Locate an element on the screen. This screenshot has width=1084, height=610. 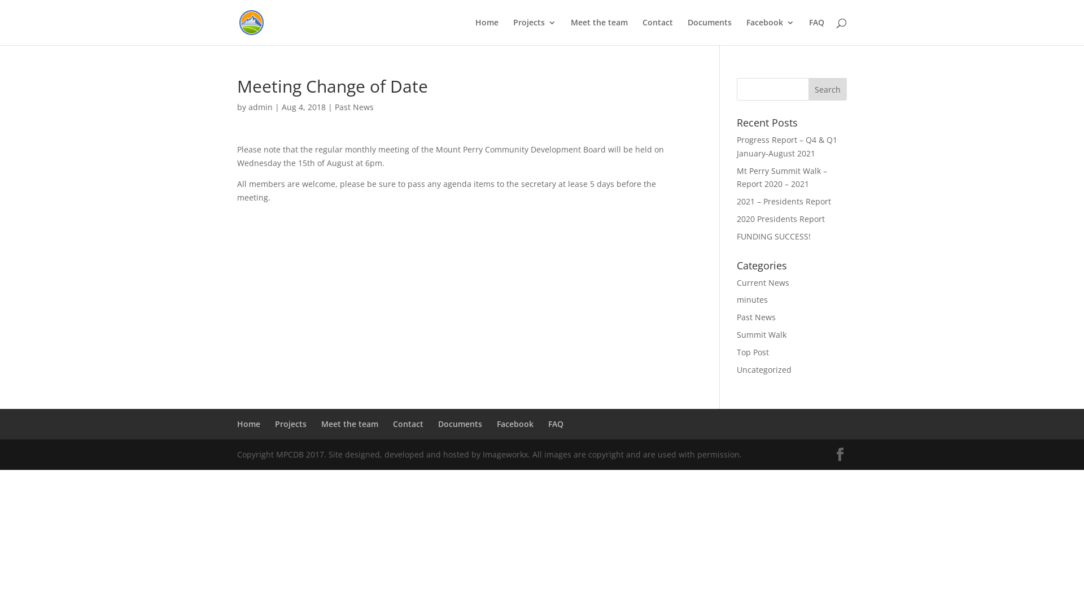
minutes is located at coordinates (752, 299).